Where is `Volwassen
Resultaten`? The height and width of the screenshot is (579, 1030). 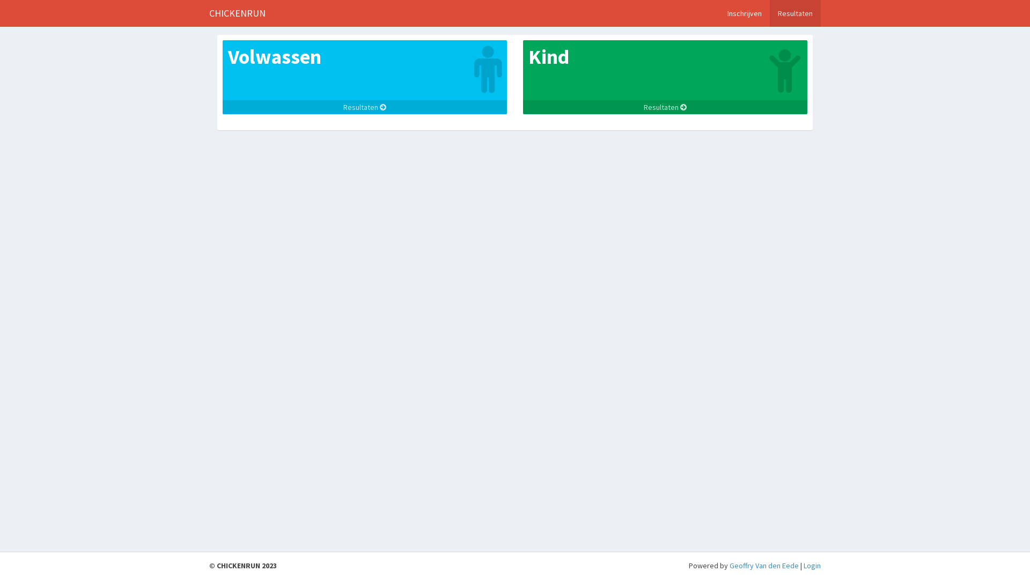 Volwassen
Resultaten is located at coordinates (365, 77).